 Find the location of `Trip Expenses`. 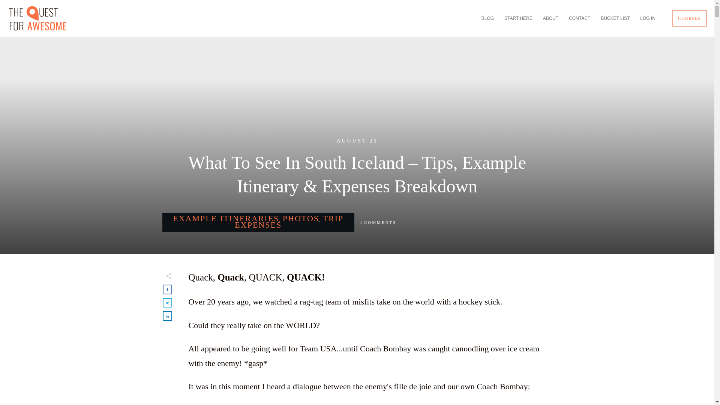

Trip Expenses is located at coordinates (289, 222).